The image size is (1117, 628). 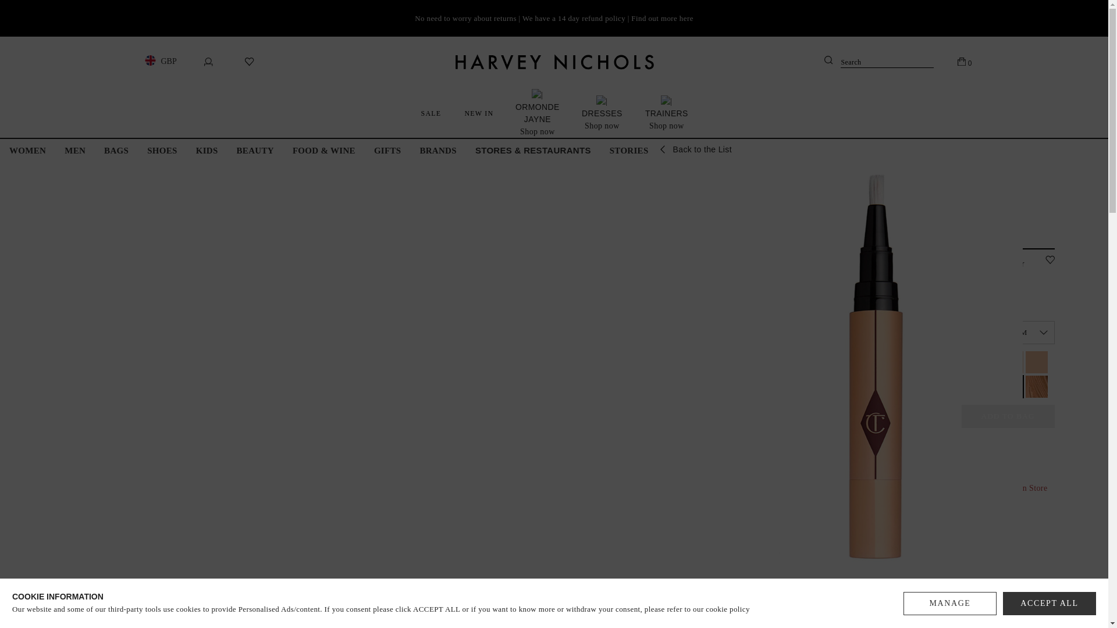 I want to click on SALE, so click(x=432, y=113).